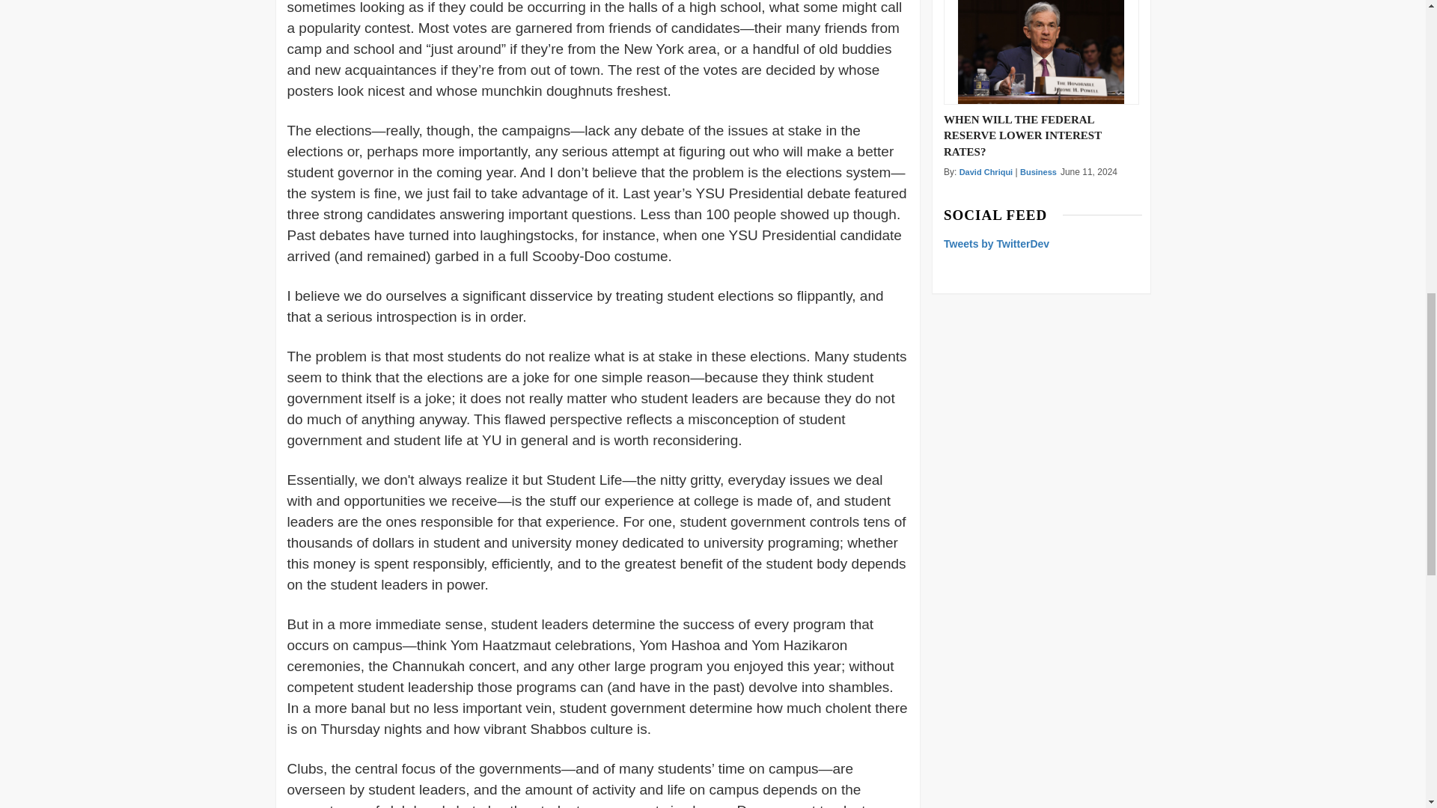 The image size is (1437, 808). I want to click on When Will The Federal Reserve Lower Interest Rates?, so click(1040, 52).